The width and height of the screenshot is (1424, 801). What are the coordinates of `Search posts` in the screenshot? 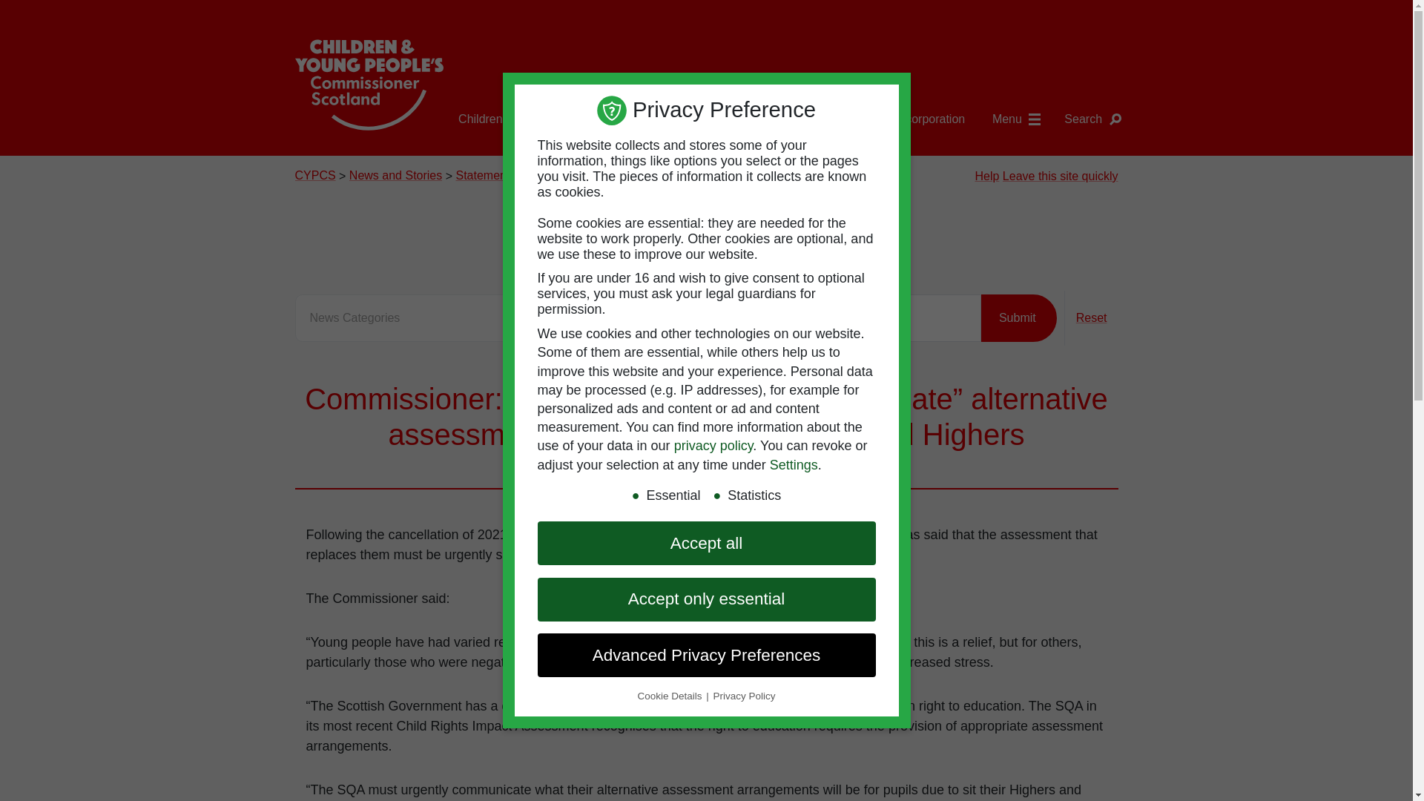 It's located at (810, 318).